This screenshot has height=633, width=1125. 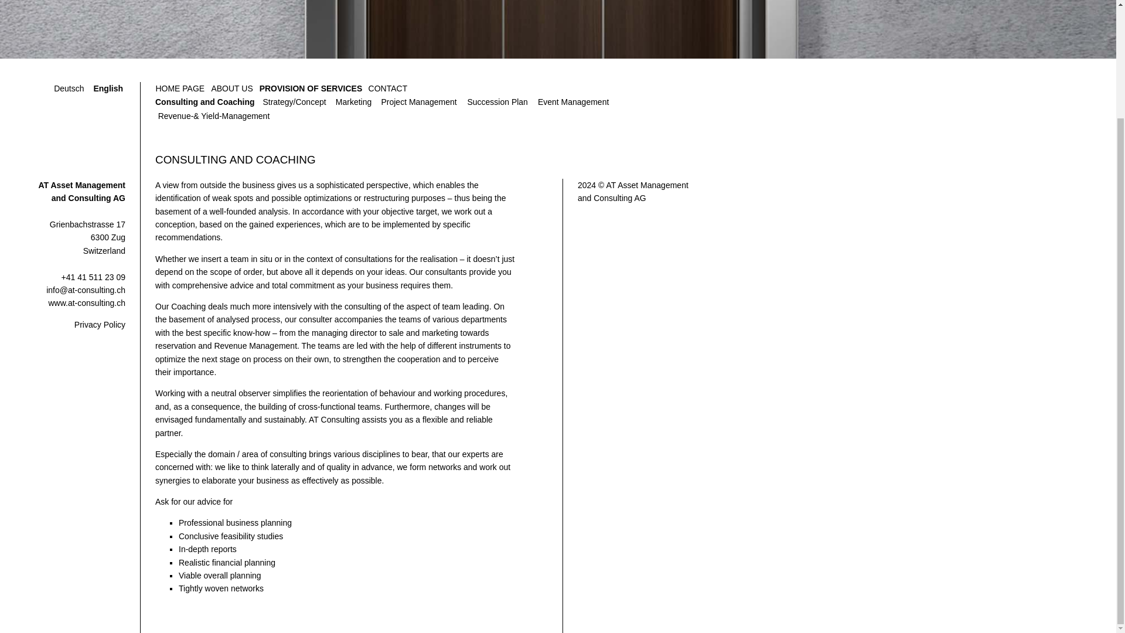 I want to click on Contact, so click(x=387, y=89).